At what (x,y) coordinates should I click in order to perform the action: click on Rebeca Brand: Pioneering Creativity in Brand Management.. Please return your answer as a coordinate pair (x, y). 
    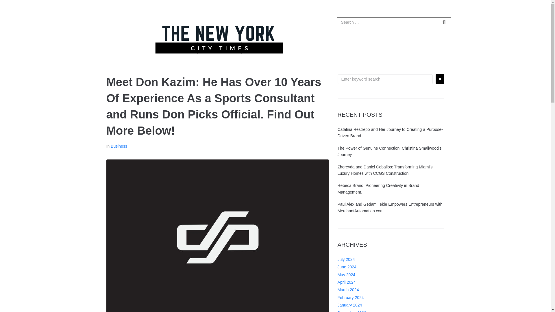
    Looking at the image, I should click on (378, 220).